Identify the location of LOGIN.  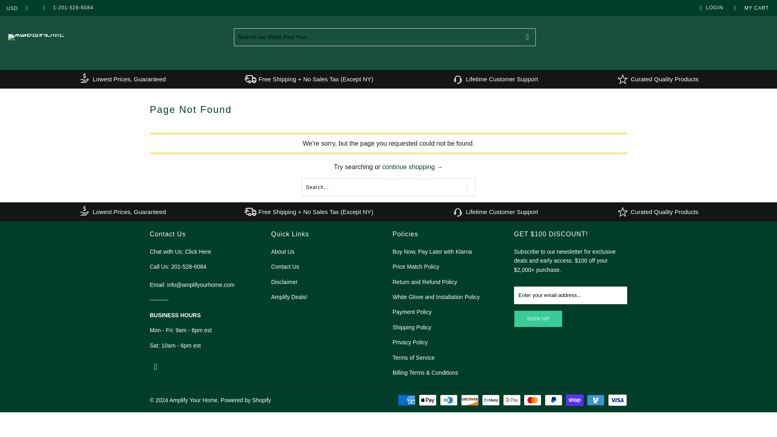
(710, 8).